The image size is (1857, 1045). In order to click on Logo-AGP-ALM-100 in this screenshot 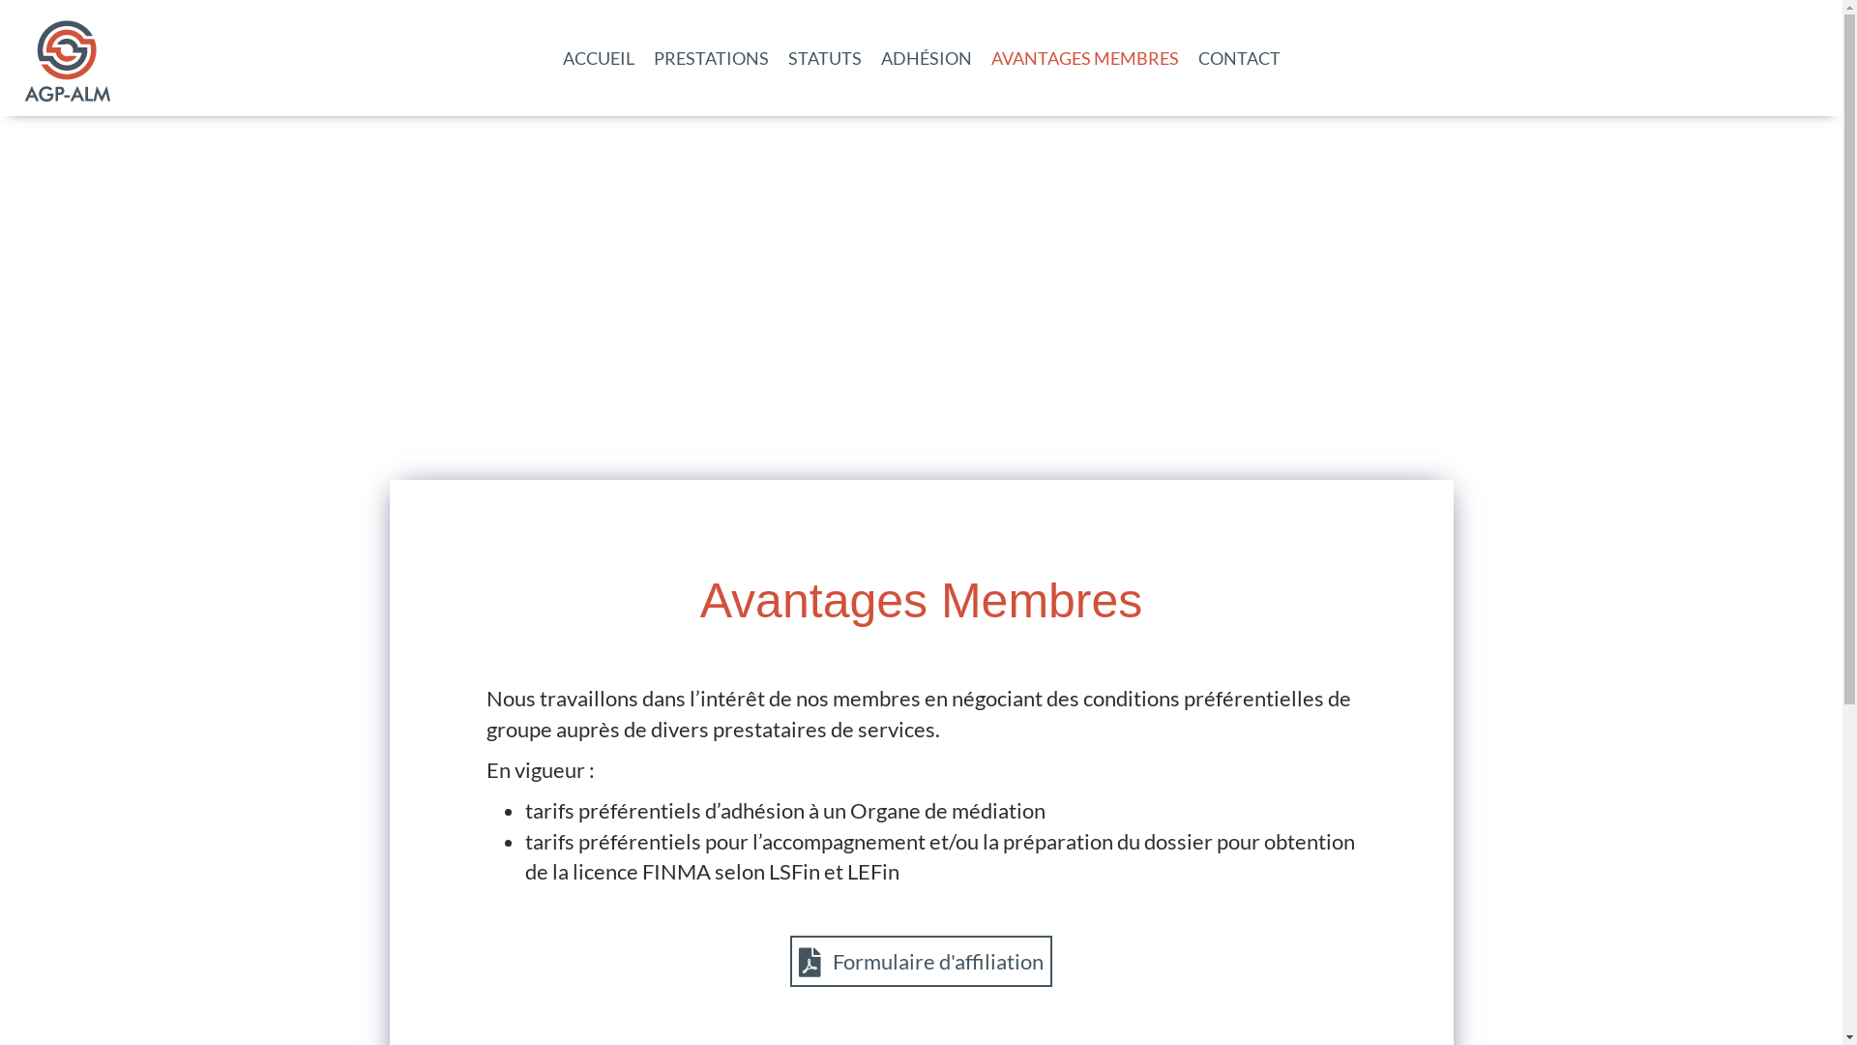, I will do `click(68, 58)`.